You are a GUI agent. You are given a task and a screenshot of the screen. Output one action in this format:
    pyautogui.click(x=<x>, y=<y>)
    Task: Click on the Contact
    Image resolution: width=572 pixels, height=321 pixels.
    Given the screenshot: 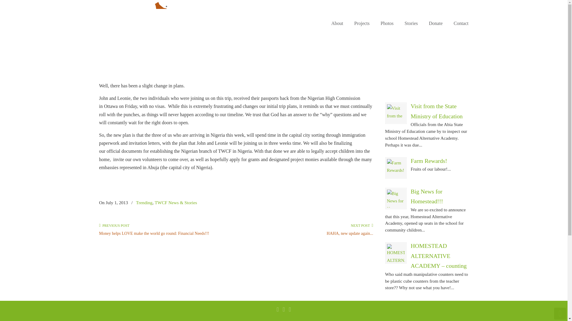 What is the action you would take?
    pyautogui.click(x=461, y=23)
    